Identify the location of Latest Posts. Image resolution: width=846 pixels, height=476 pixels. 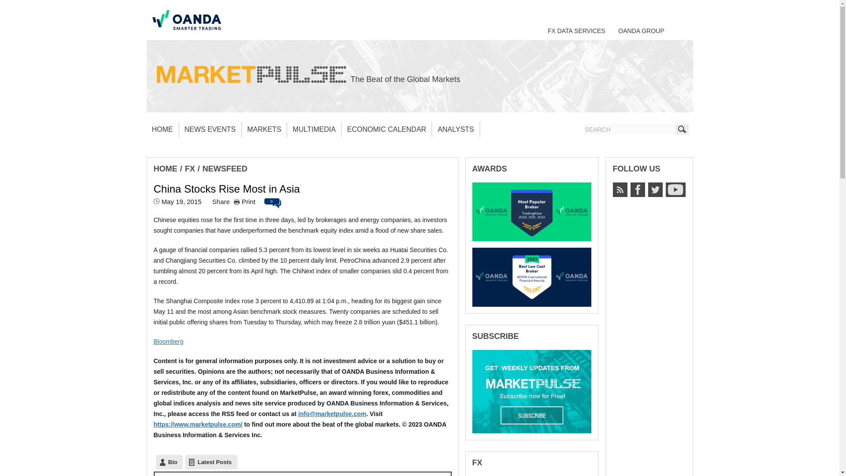
(211, 462).